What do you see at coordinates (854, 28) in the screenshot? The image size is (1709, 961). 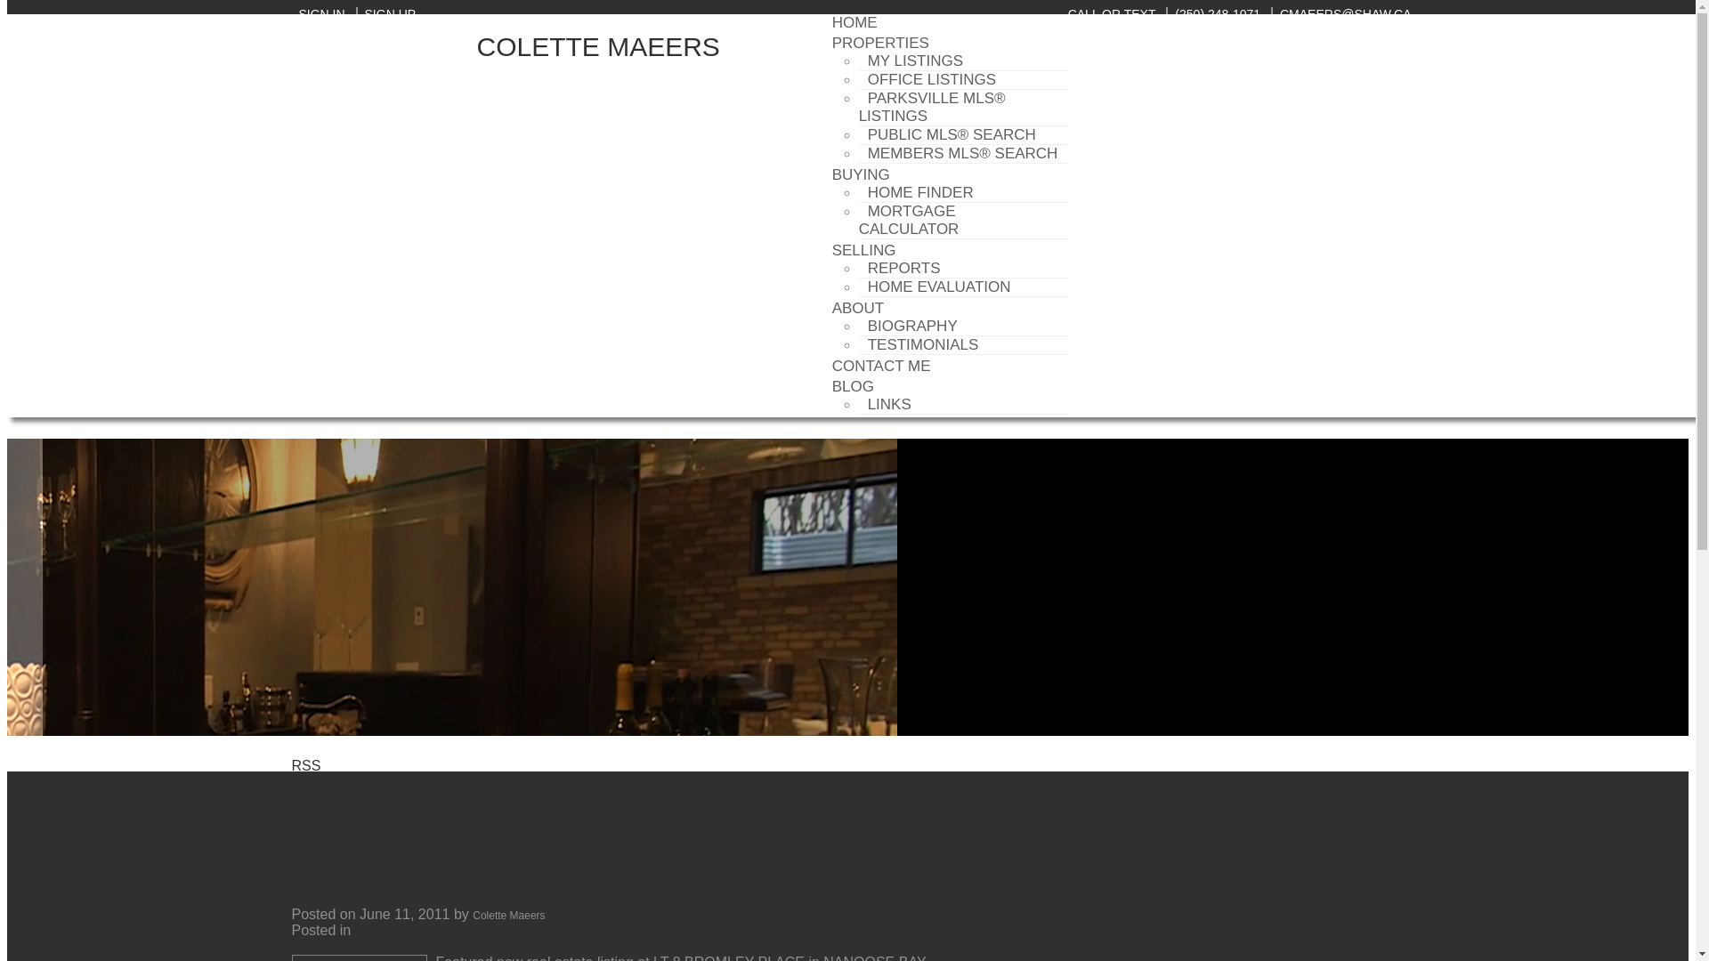 I see `HOME` at bounding box center [854, 28].